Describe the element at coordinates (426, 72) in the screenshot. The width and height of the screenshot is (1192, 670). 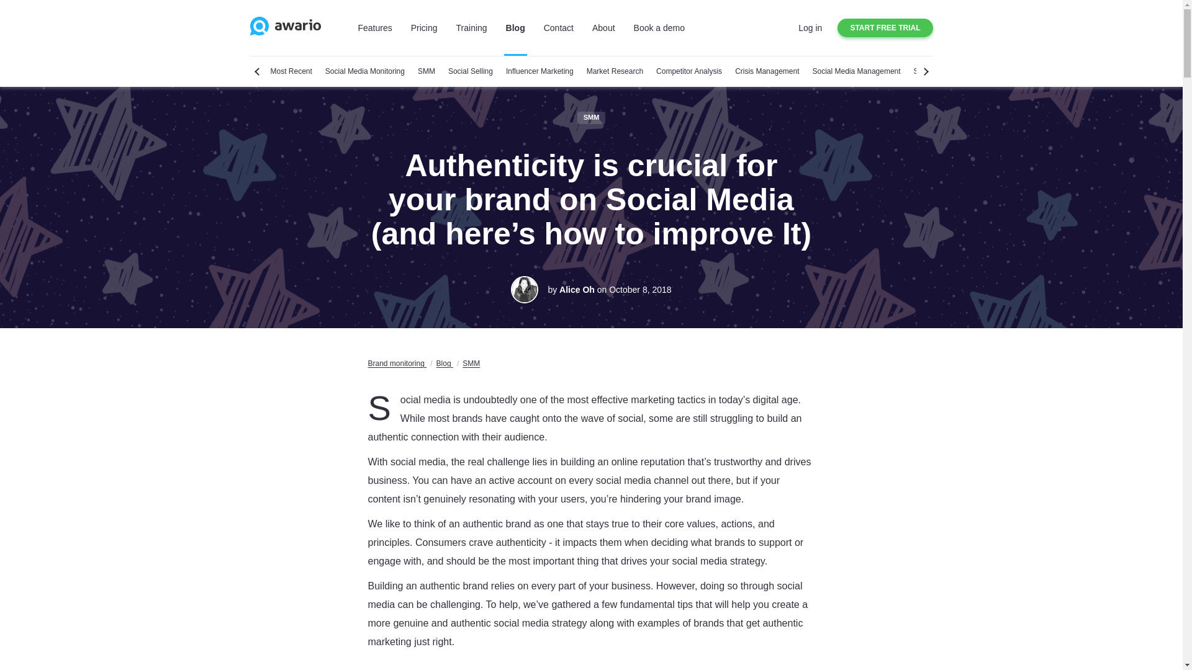
I see `SMM` at that location.